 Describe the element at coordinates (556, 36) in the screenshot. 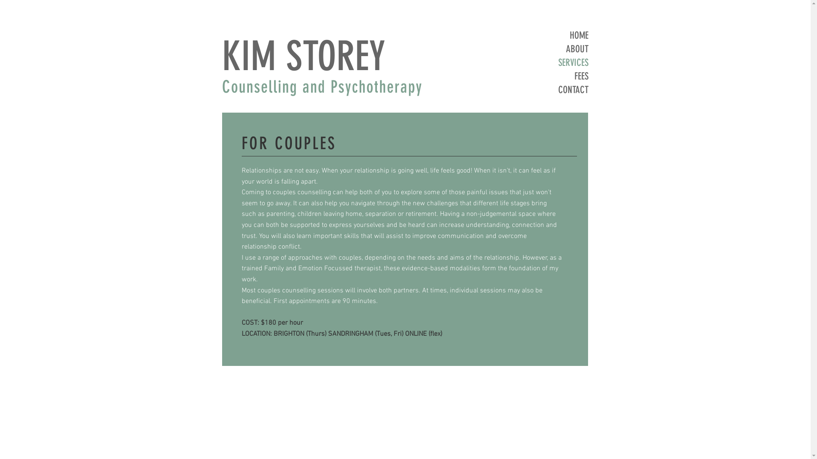

I see `HOME` at that location.